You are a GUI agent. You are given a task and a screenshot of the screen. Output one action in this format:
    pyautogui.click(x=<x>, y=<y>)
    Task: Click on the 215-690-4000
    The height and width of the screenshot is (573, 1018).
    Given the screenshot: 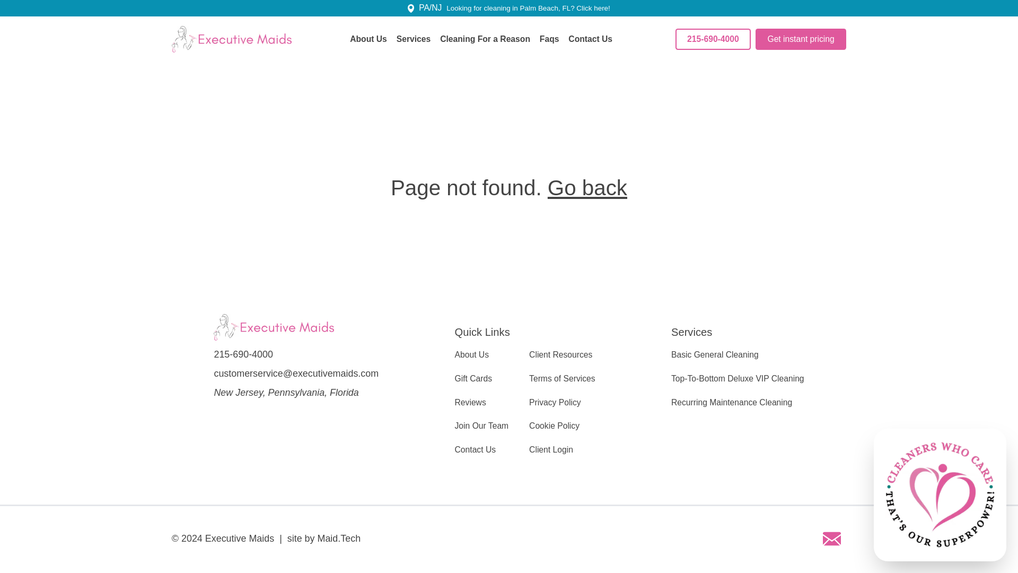 What is the action you would take?
    pyautogui.click(x=713, y=39)
    